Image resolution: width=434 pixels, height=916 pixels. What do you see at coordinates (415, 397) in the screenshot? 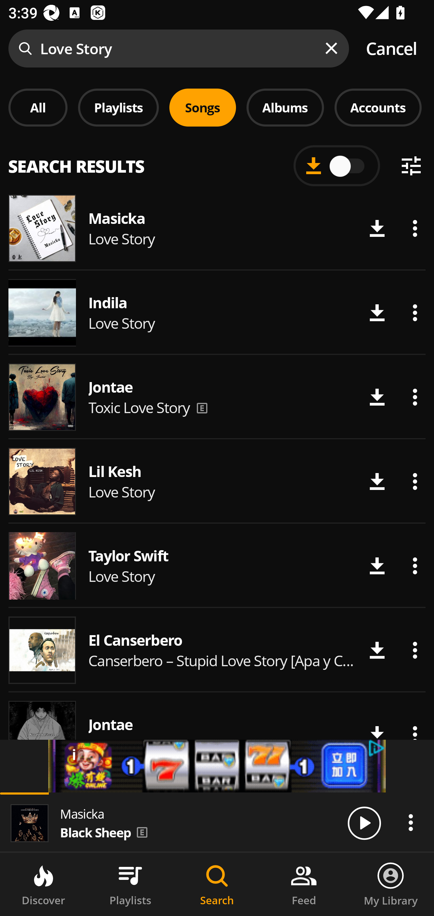
I see `Actions` at bounding box center [415, 397].